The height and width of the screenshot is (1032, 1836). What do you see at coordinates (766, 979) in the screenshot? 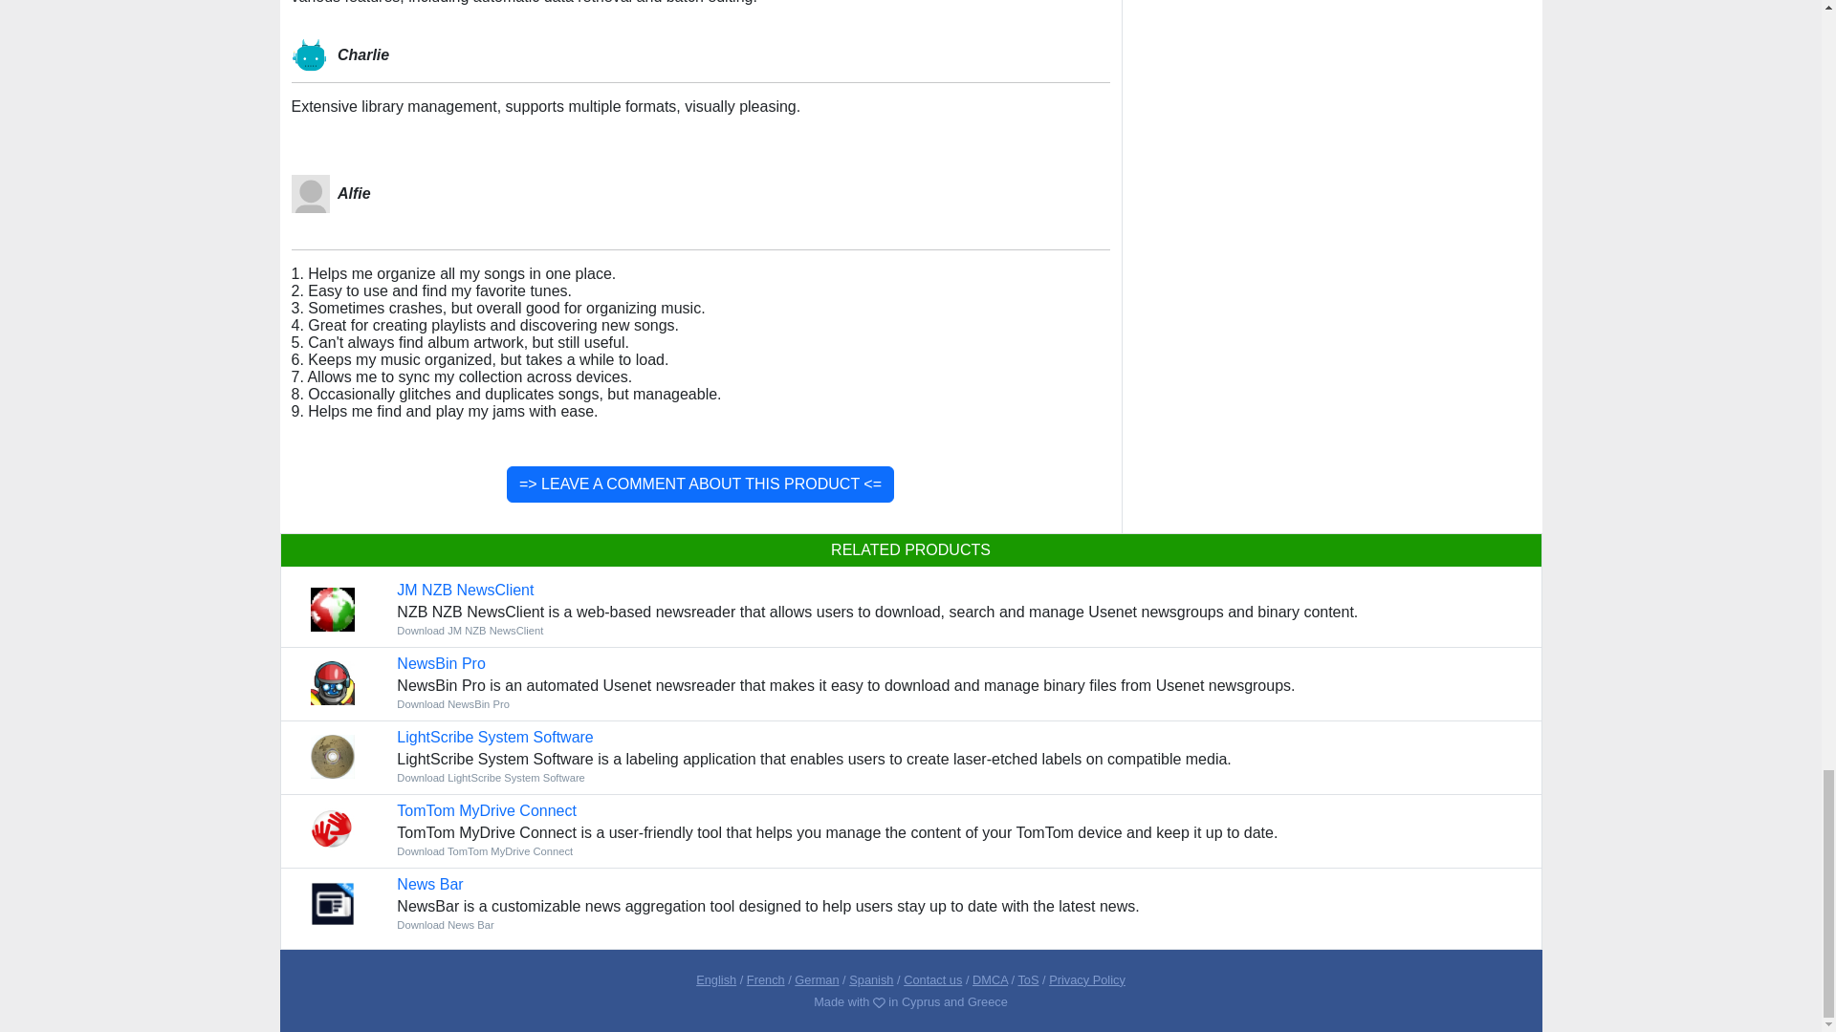
I see `French` at bounding box center [766, 979].